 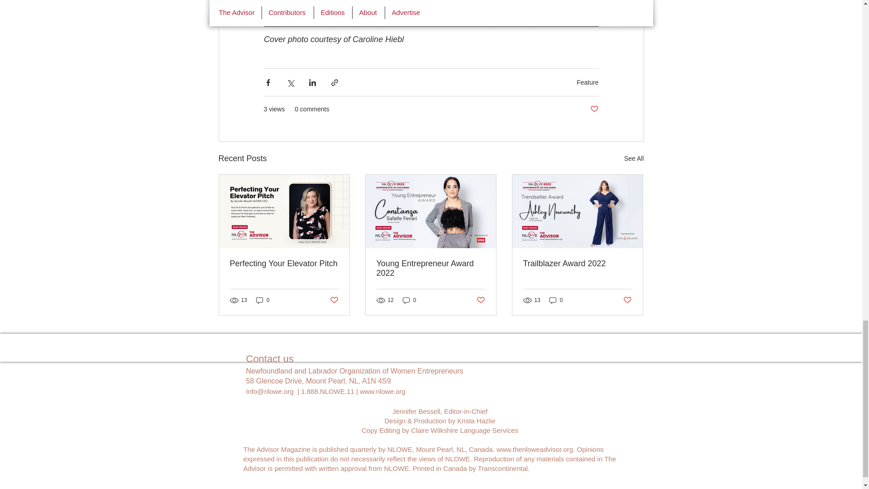 What do you see at coordinates (481, 300) in the screenshot?
I see `Post not marked as liked` at bounding box center [481, 300].